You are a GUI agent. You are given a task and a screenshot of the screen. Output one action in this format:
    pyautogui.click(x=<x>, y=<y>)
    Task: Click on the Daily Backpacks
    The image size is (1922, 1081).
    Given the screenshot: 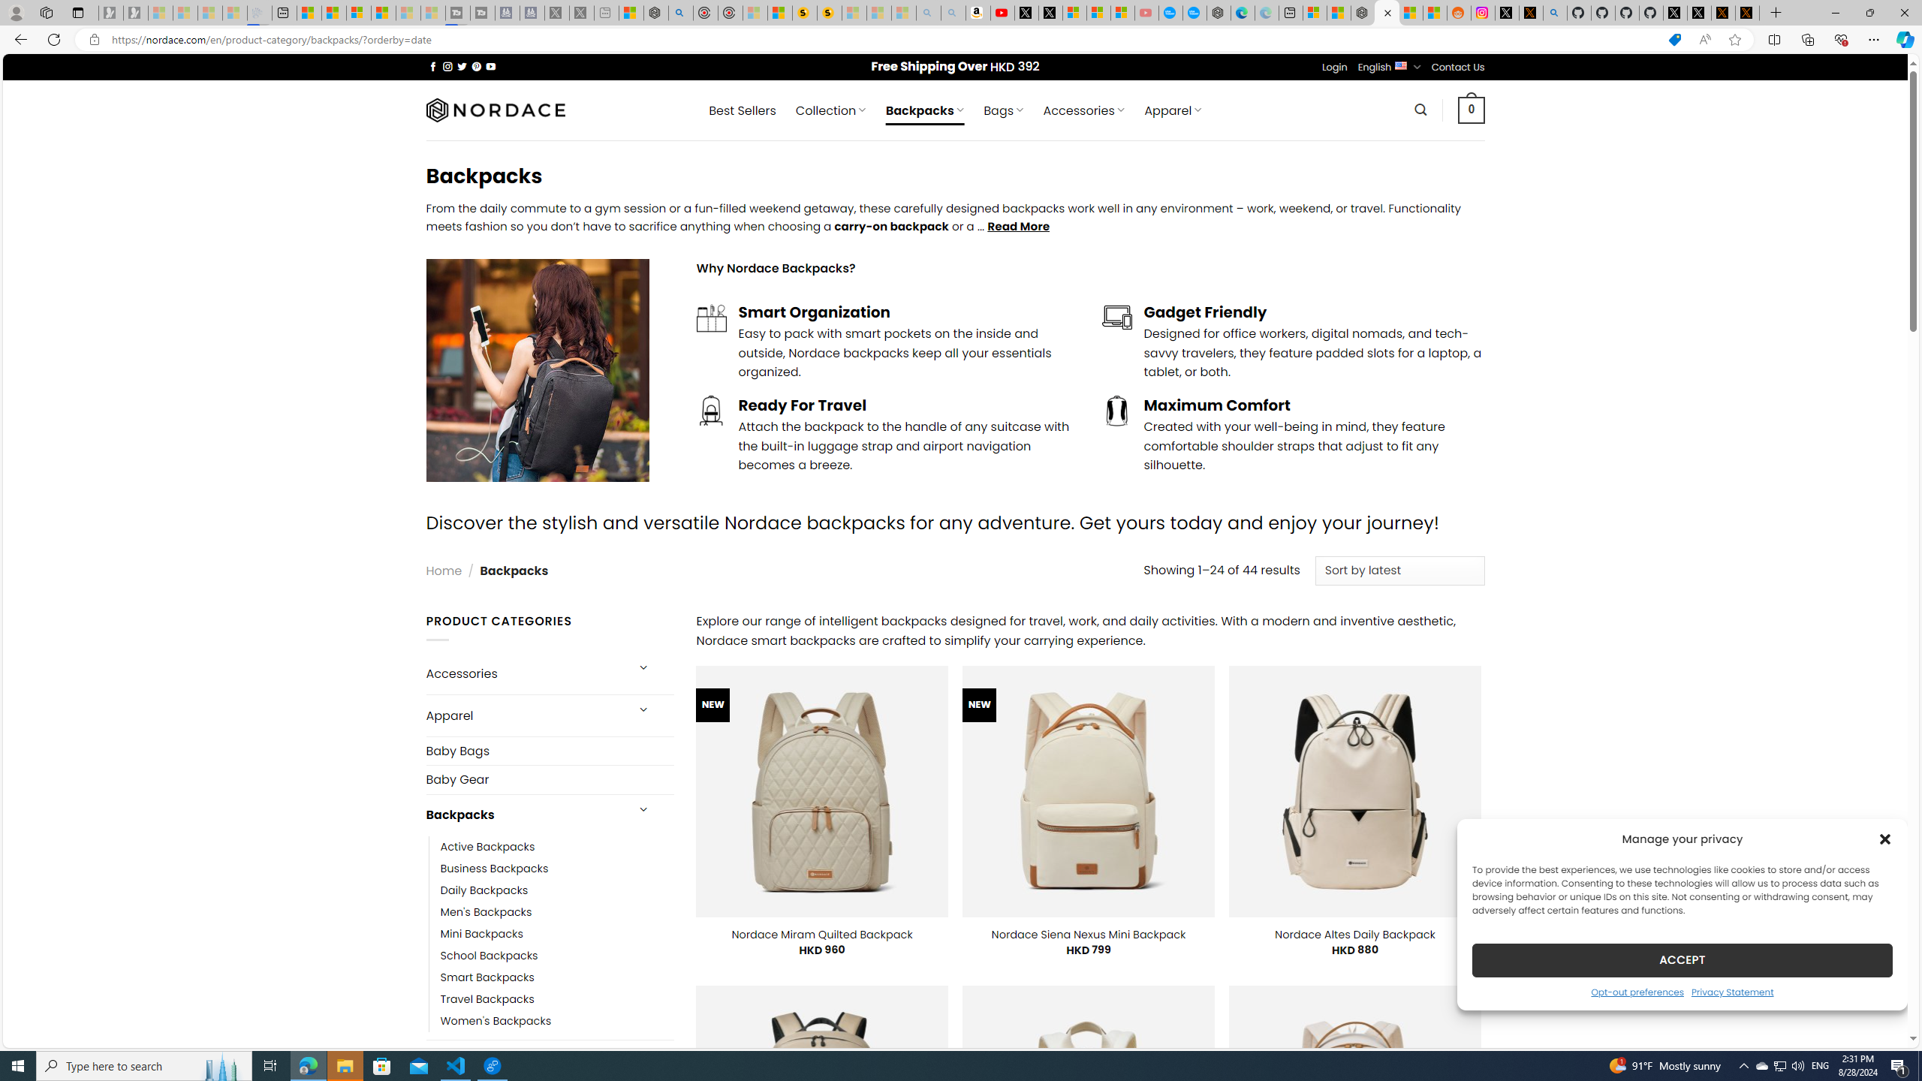 What is the action you would take?
    pyautogui.click(x=557, y=890)
    